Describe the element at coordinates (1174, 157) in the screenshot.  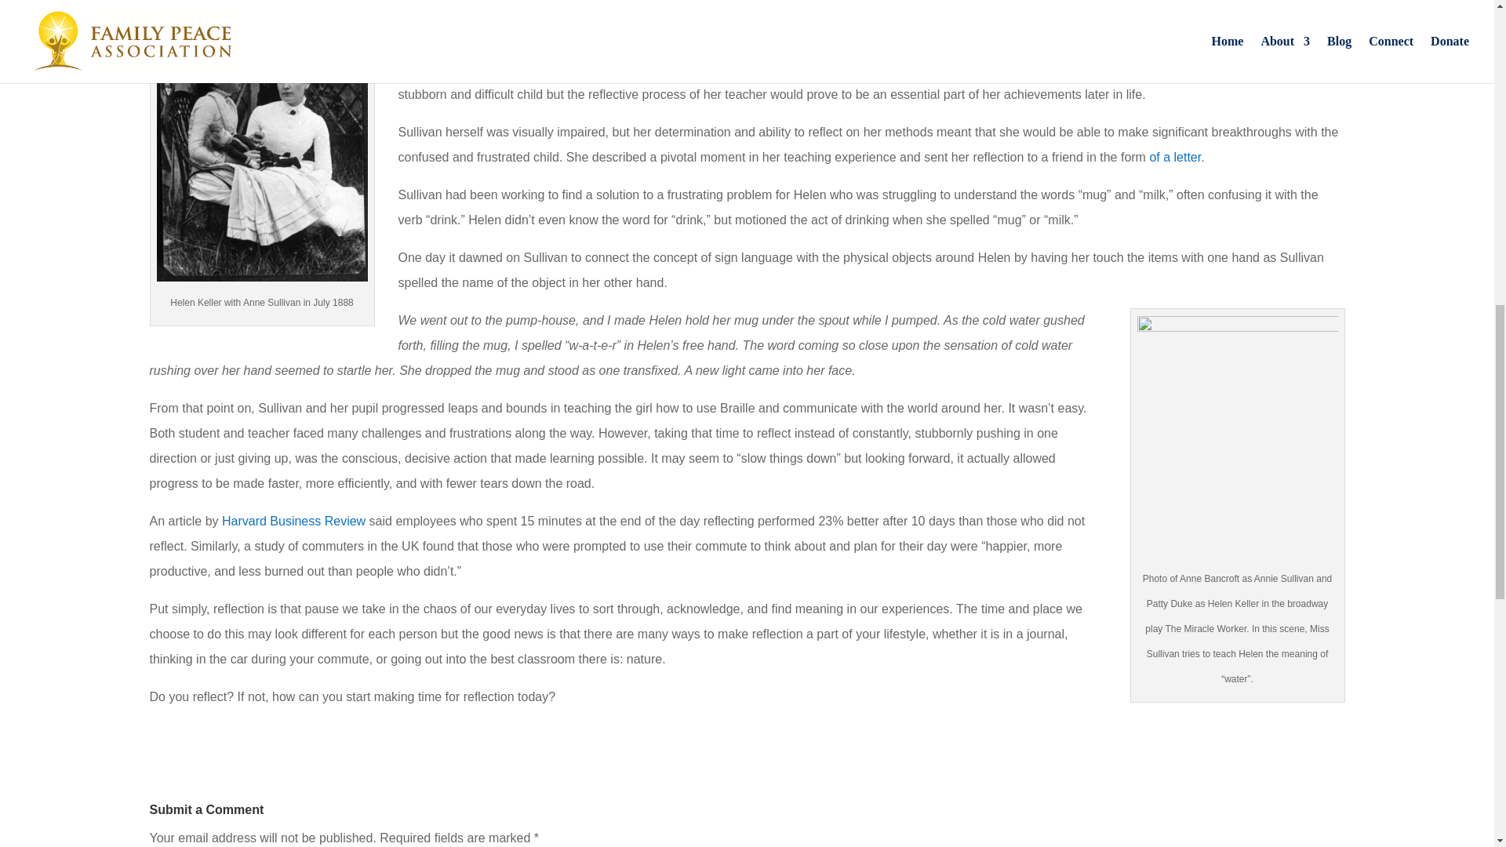
I see `of a letter` at that location.